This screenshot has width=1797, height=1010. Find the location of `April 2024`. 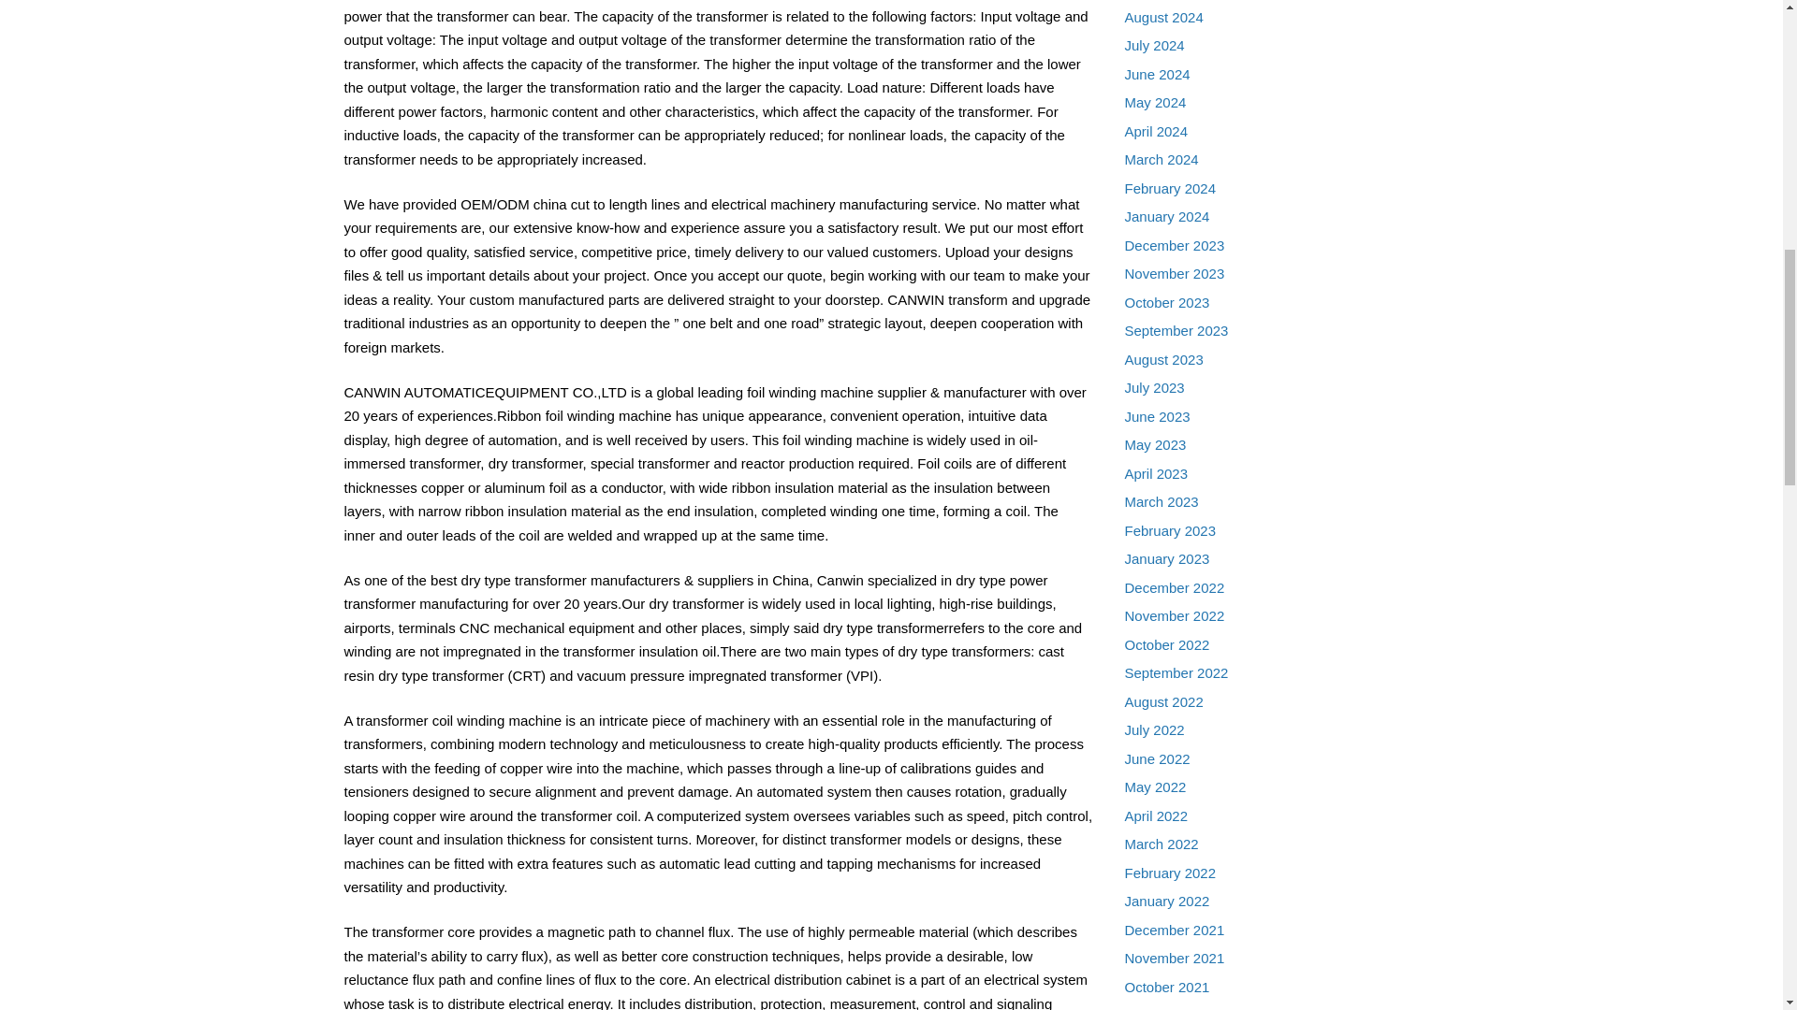

April 2024 is located at coordinates (1156, 131).